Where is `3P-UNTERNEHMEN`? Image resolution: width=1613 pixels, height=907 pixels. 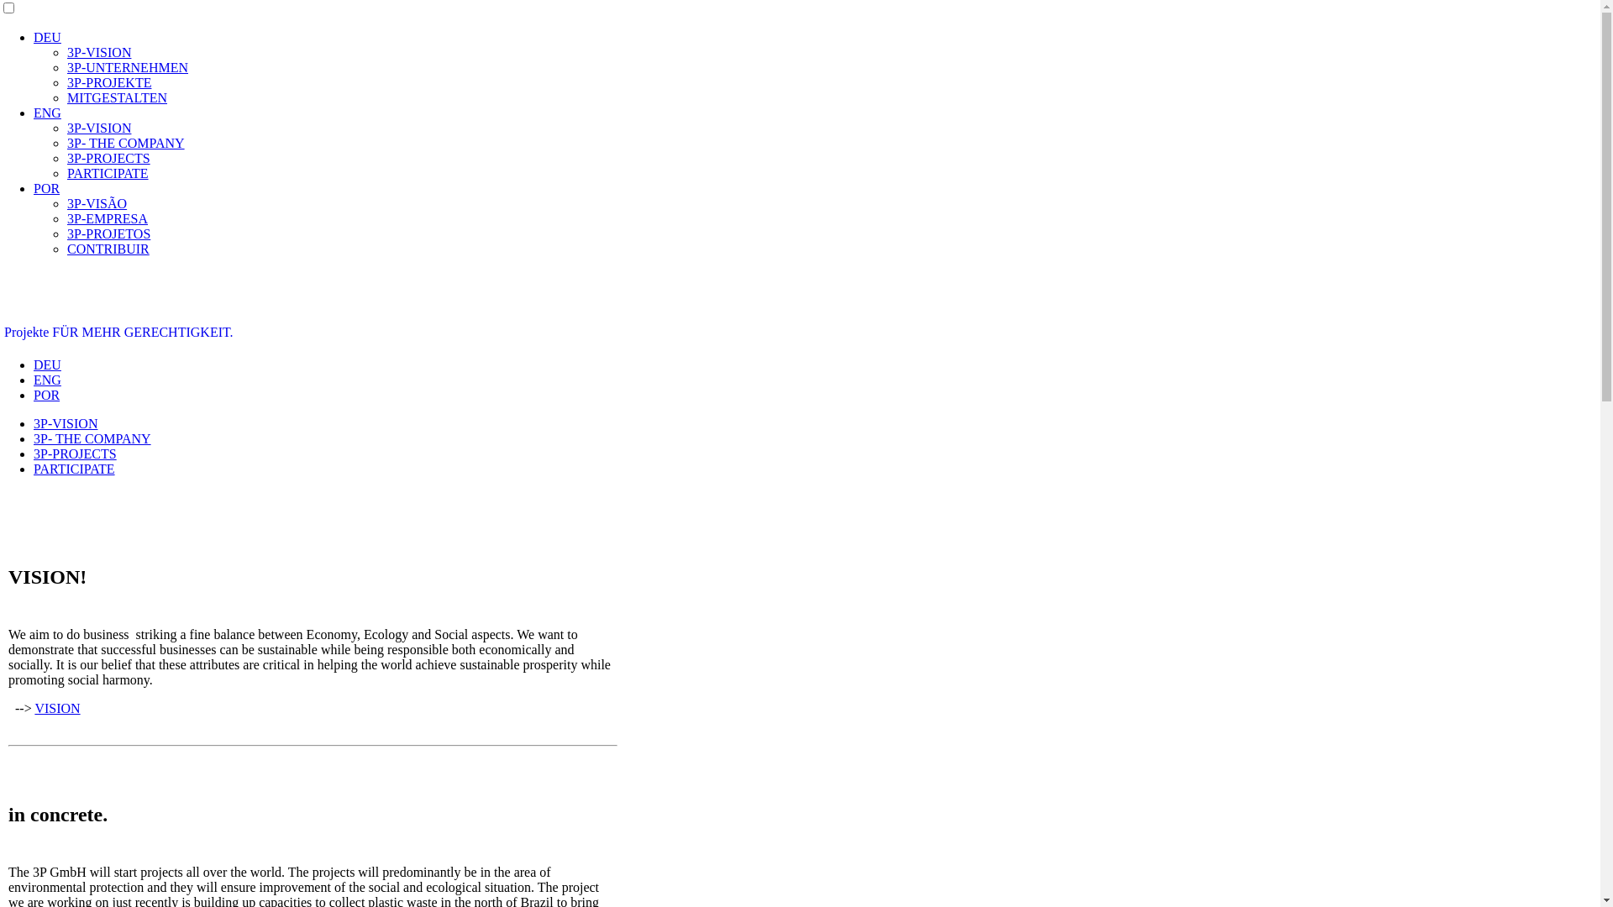
3P-UNTERNEHMEN is located at coordinates (128, 67).